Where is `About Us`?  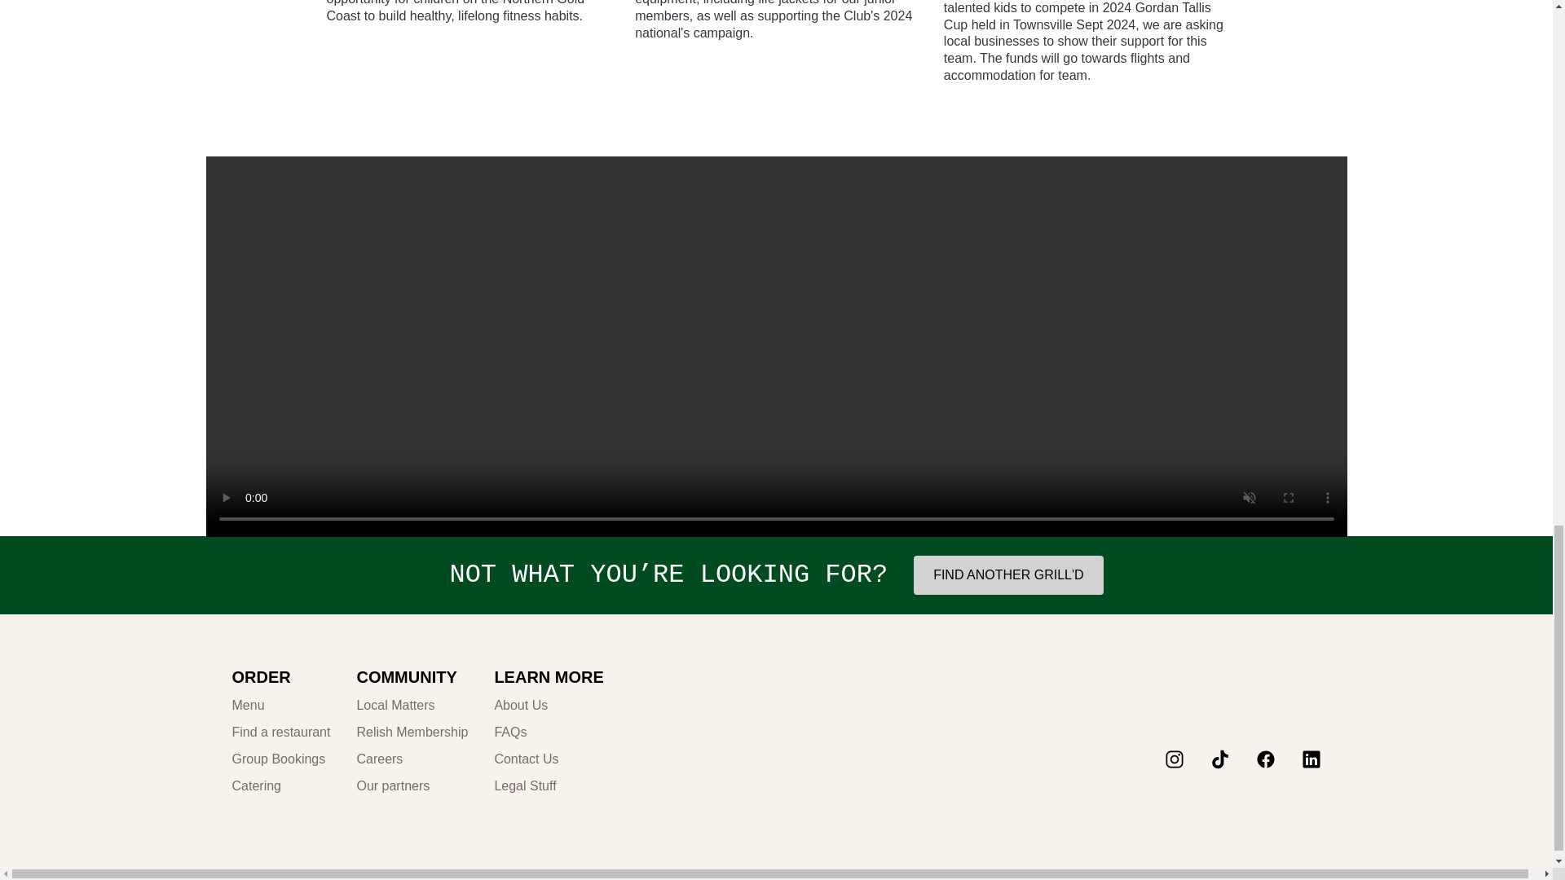 About Us is located at coordinates (548, 706).